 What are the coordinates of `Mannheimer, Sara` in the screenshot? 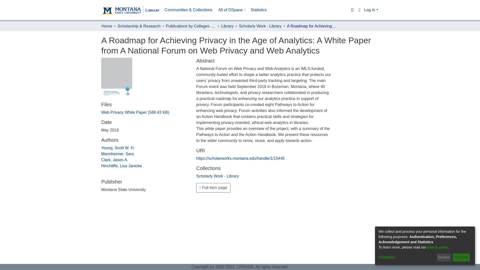 It's located at (117, 154).